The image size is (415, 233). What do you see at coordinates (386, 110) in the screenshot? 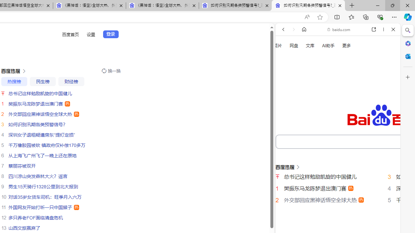
I see `Class: b_serphb` at bounding box center [386, 110].